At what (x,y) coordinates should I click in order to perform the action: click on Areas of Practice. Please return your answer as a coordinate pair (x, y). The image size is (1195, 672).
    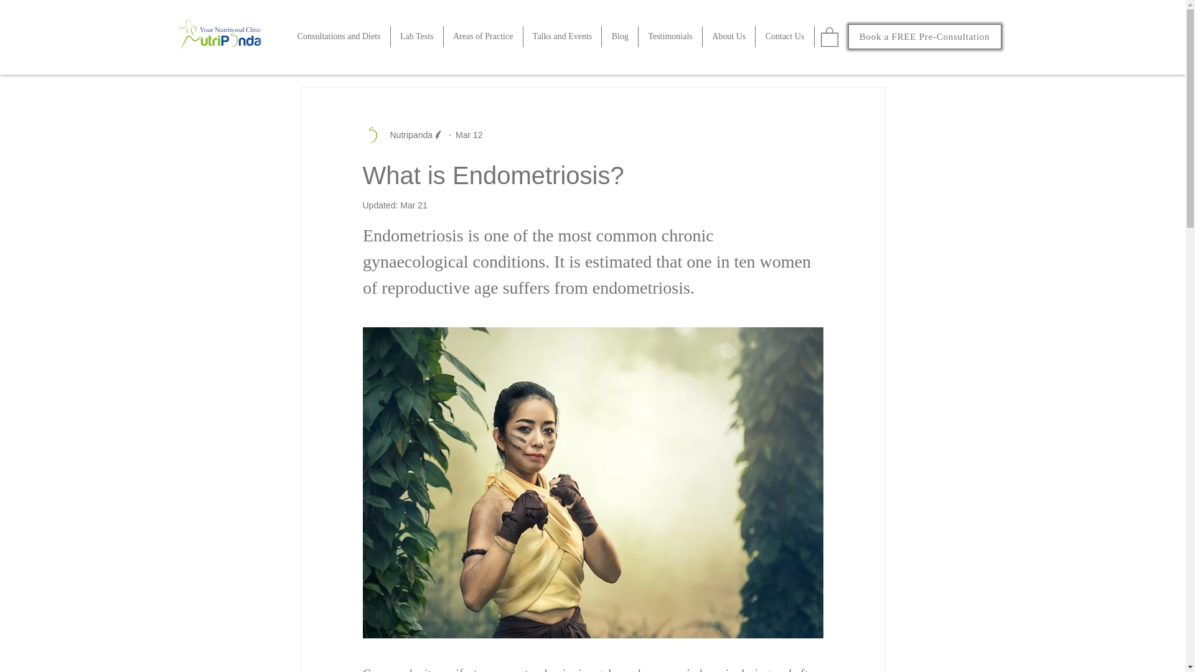
    Looking at the image, I should click on (483, 36).